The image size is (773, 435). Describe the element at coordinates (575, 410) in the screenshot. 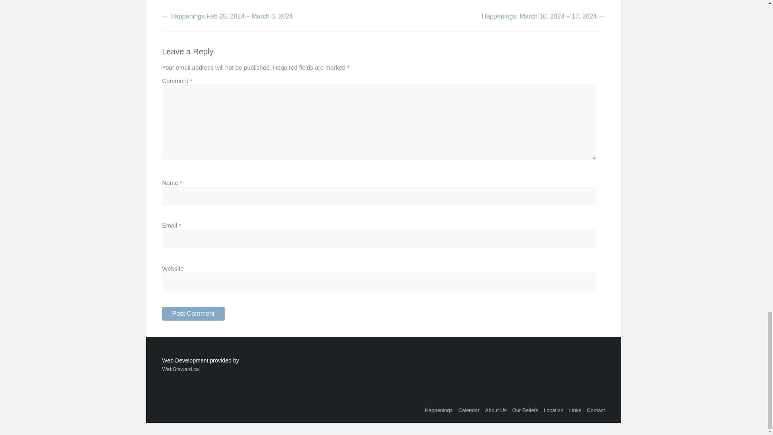

I see `Links` at that location.